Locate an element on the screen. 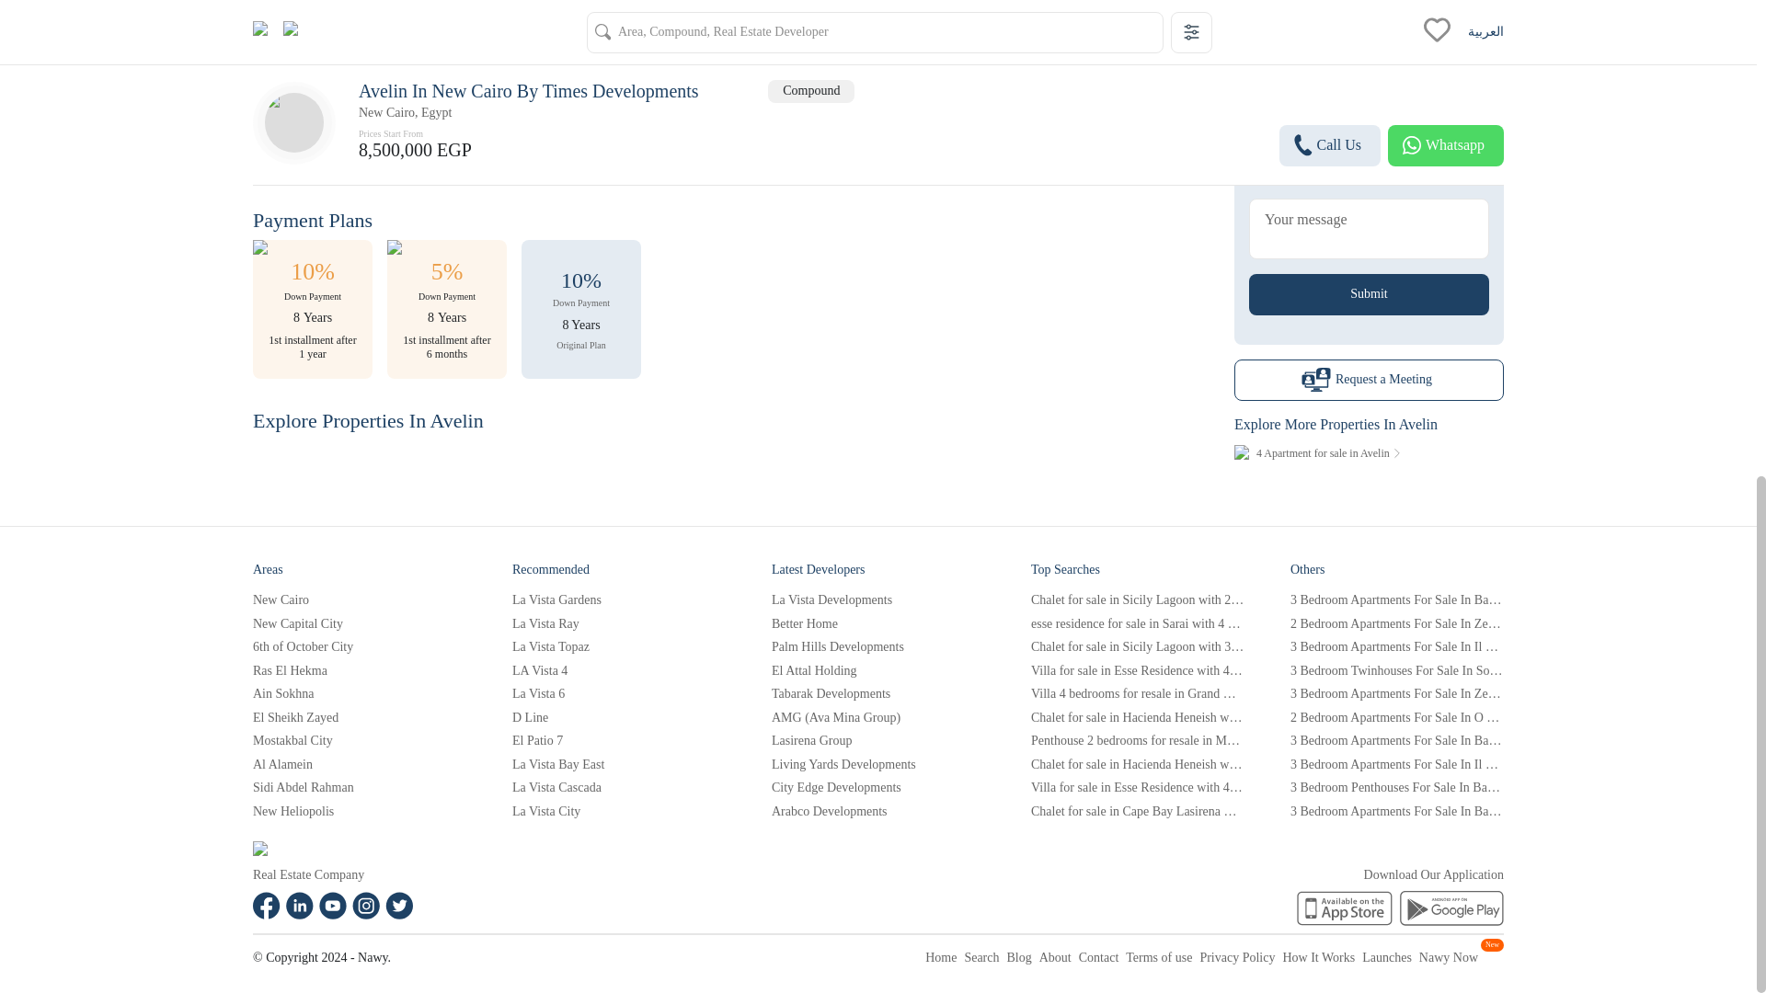  La Vista Bay East is located at coordinates (618, 765).